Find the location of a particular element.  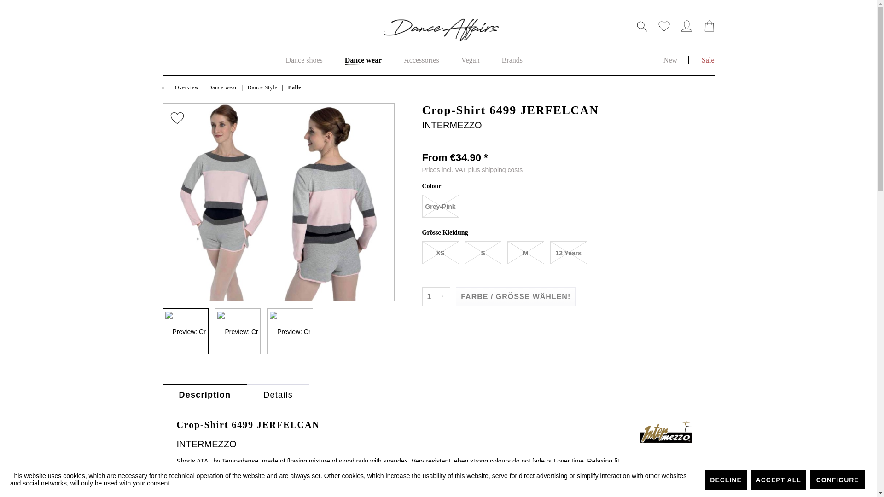

Vegan is located at coordinates (303, 60).